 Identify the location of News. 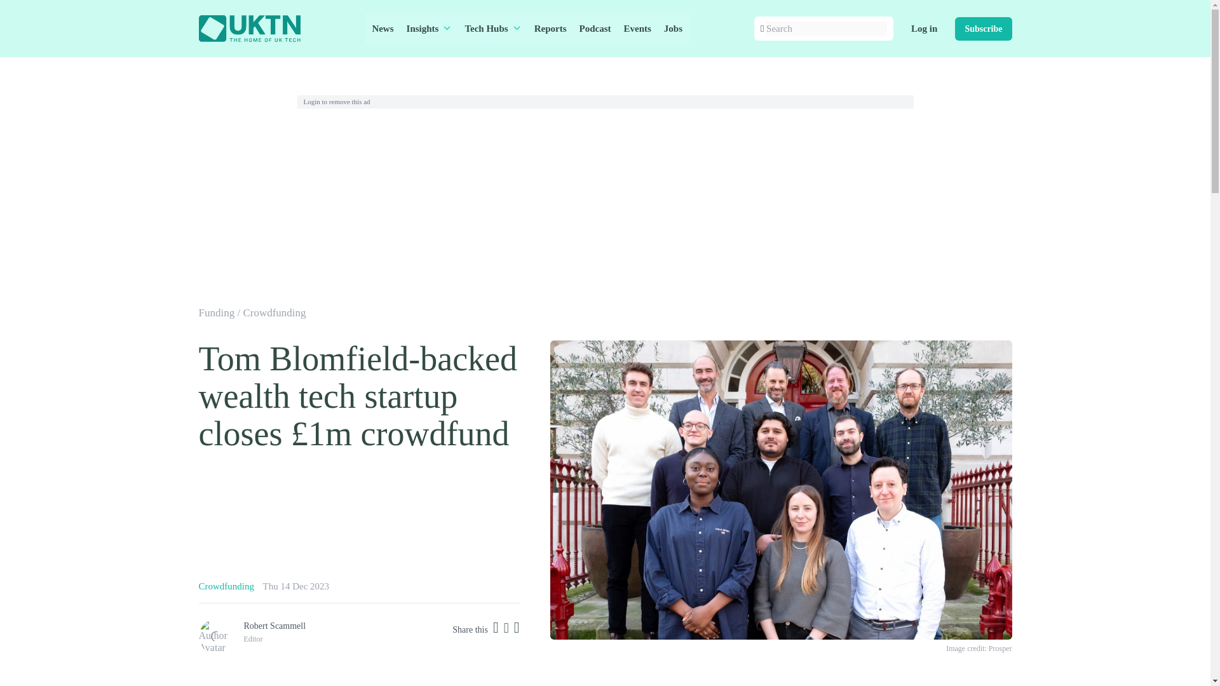
(383, 29).